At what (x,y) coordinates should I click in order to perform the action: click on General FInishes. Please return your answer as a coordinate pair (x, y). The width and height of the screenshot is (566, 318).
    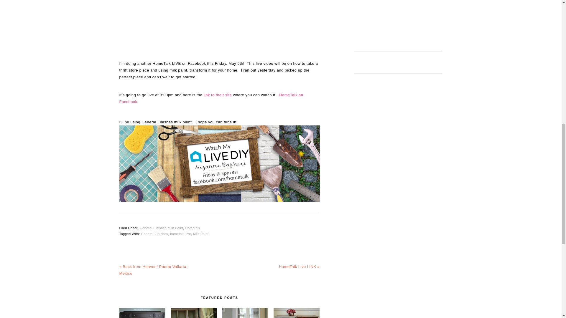
    Looking at the image, I should click on (154, 234).